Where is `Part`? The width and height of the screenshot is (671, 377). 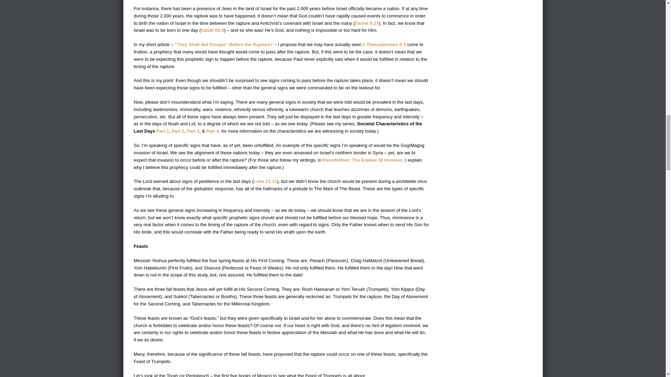 Part is located at coordinates (176, 131).